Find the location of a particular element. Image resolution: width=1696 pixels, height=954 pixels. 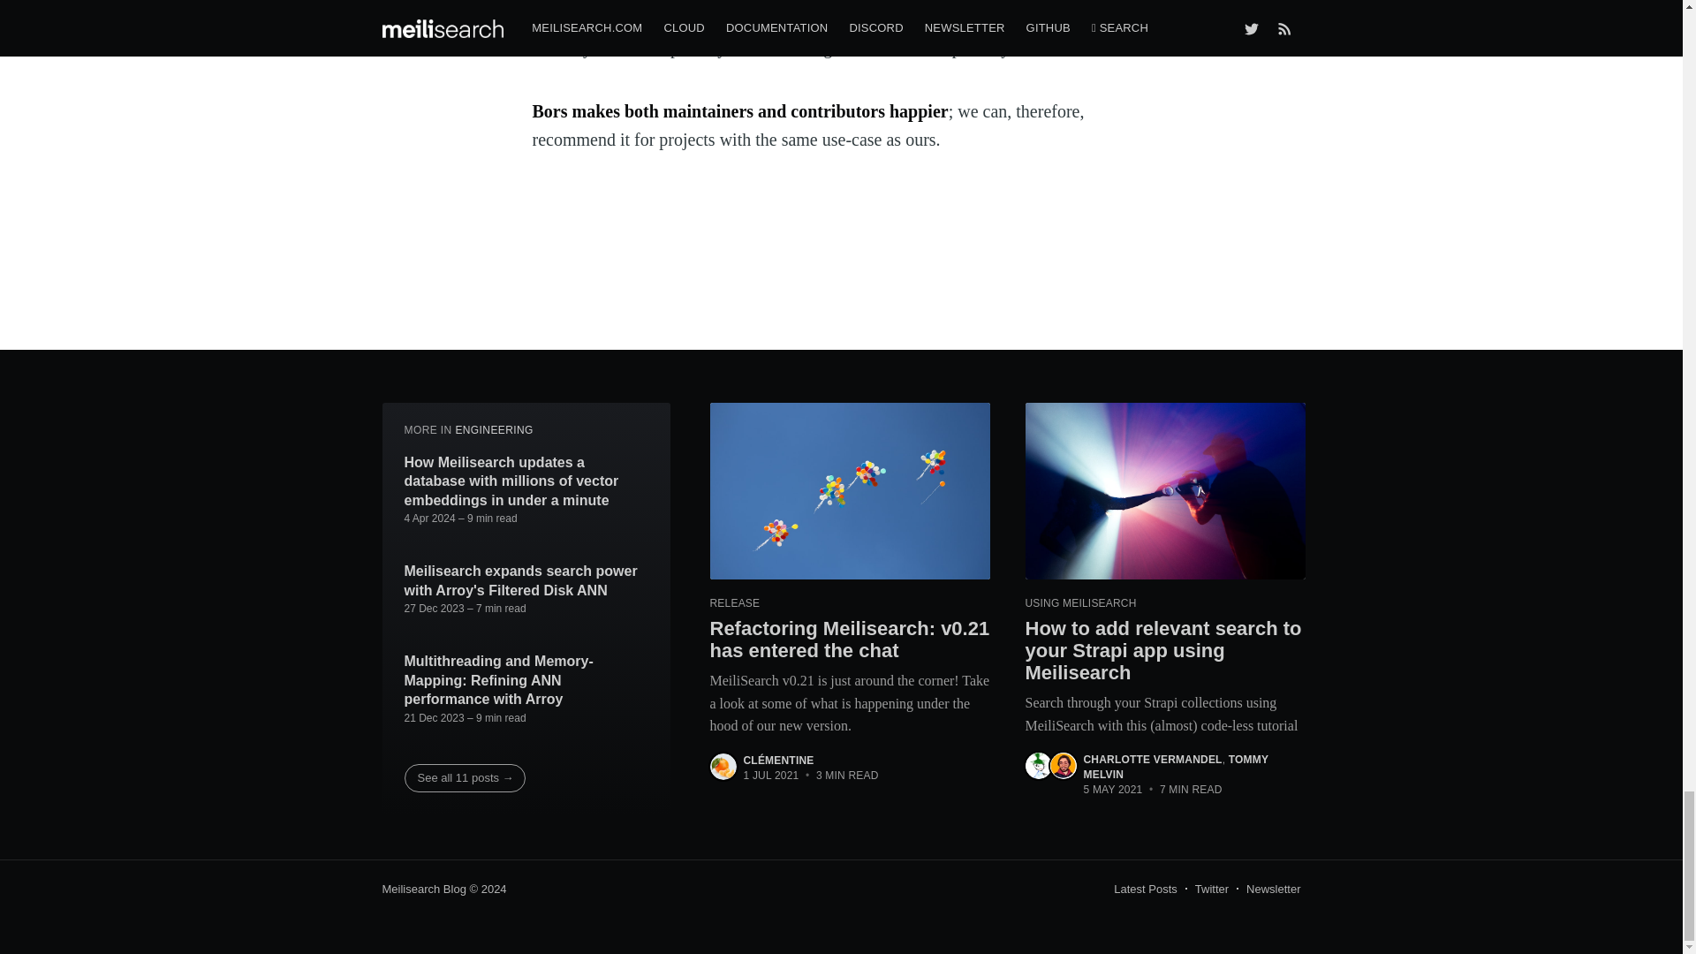

Newsletter is located at coordinates (1274, 889).